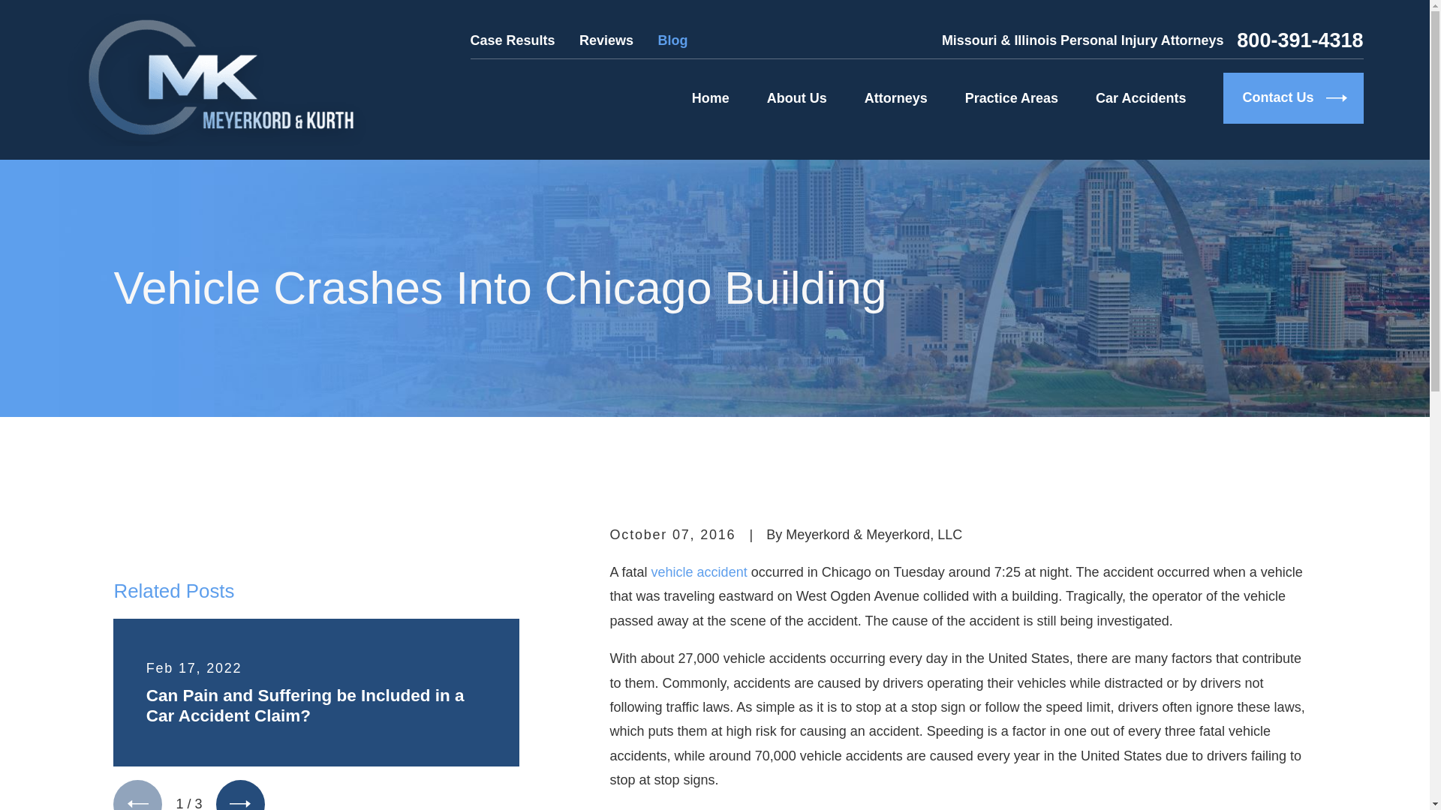  What do you see at coordinates (797, 98) in the screenshot?
I see `About Us` at bounding box center [797, 98].